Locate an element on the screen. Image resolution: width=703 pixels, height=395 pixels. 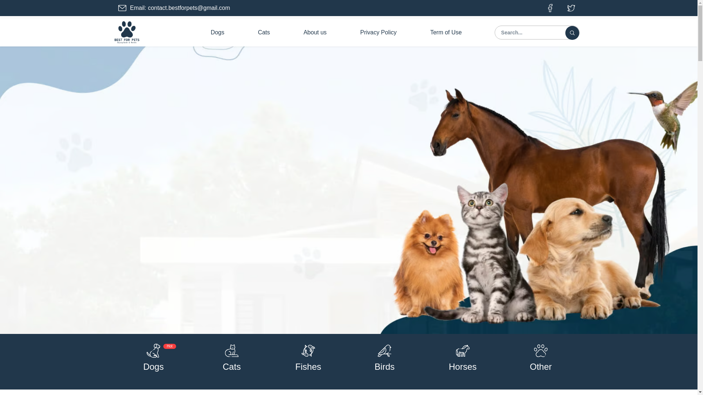
Fishes is located at coordinates (308, 366).